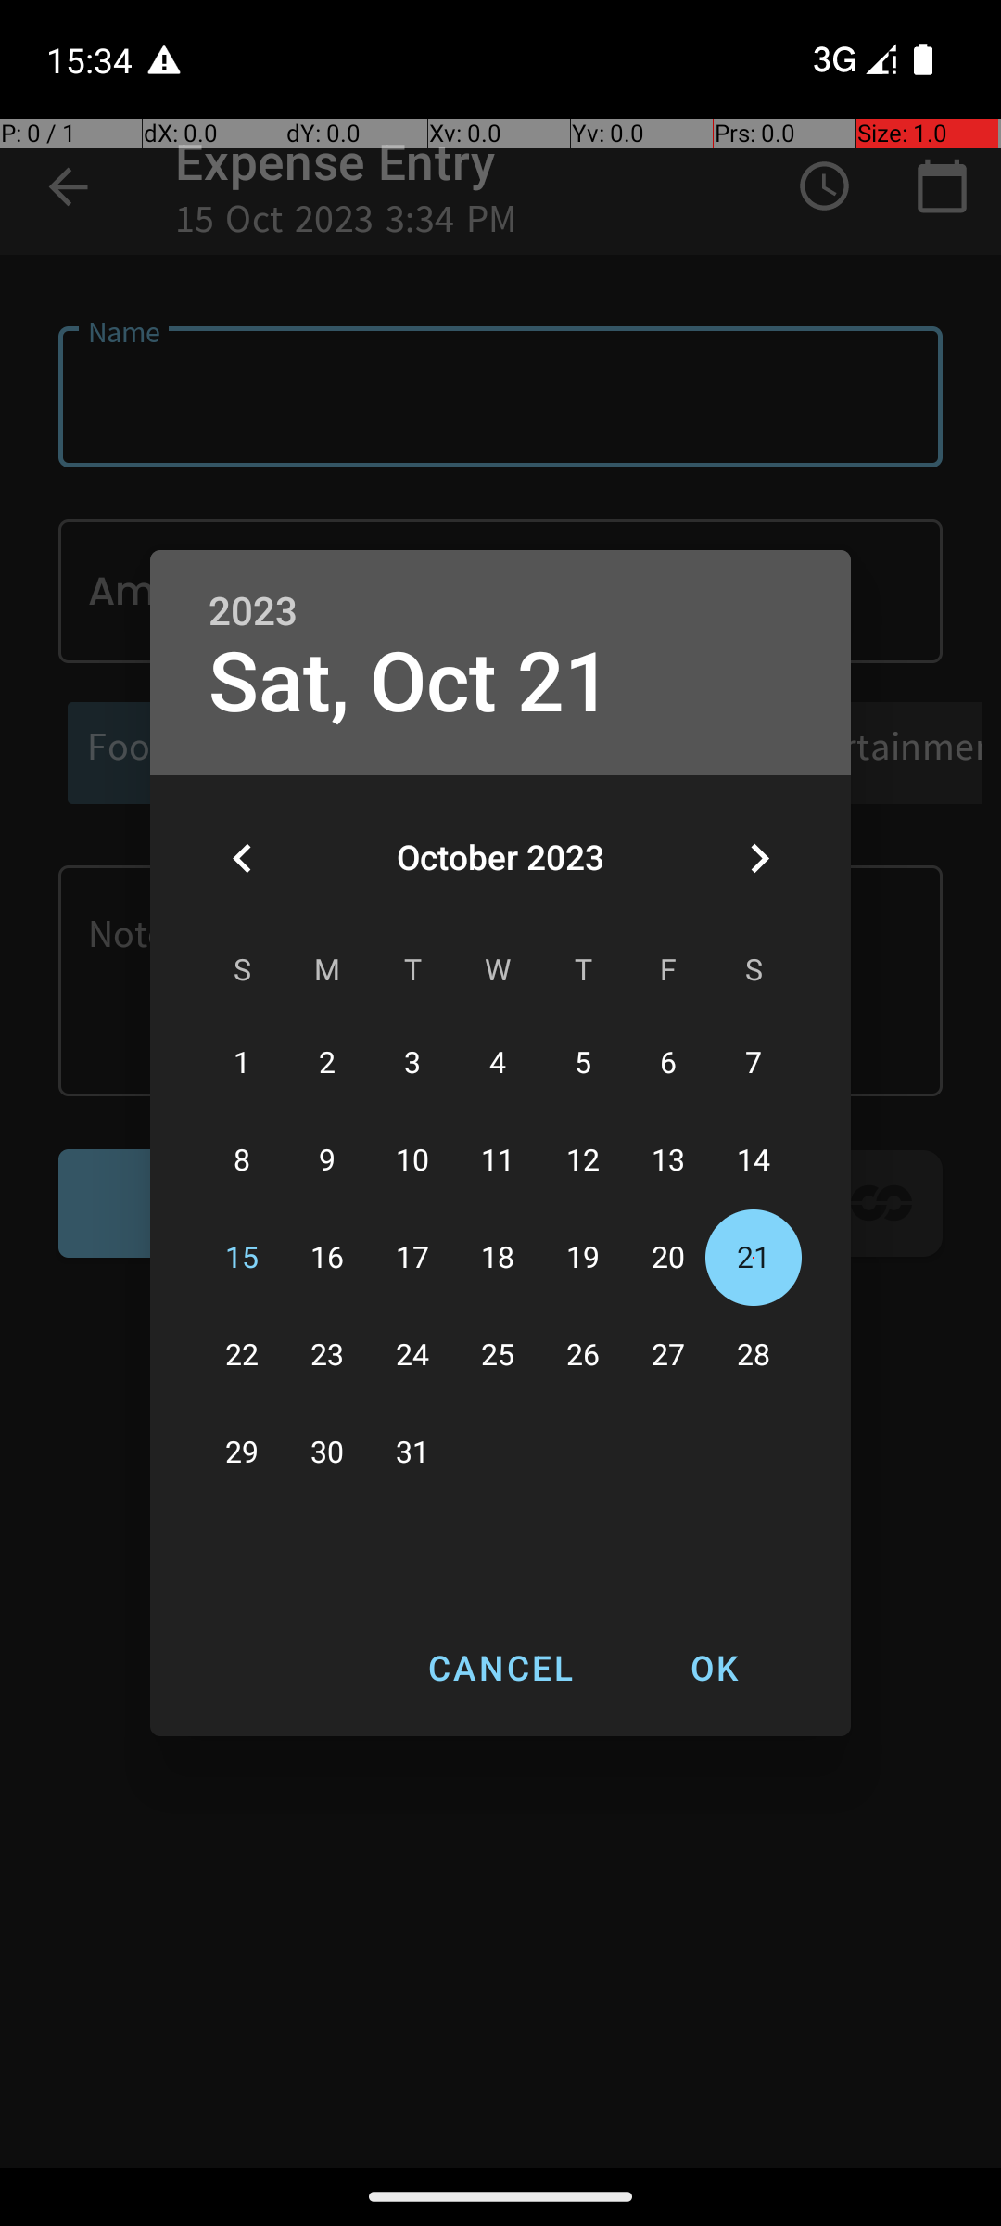  What do you see at coordinates (668, 1356) in the screenshot?
I see `27` at bounding box center [668, 1356].